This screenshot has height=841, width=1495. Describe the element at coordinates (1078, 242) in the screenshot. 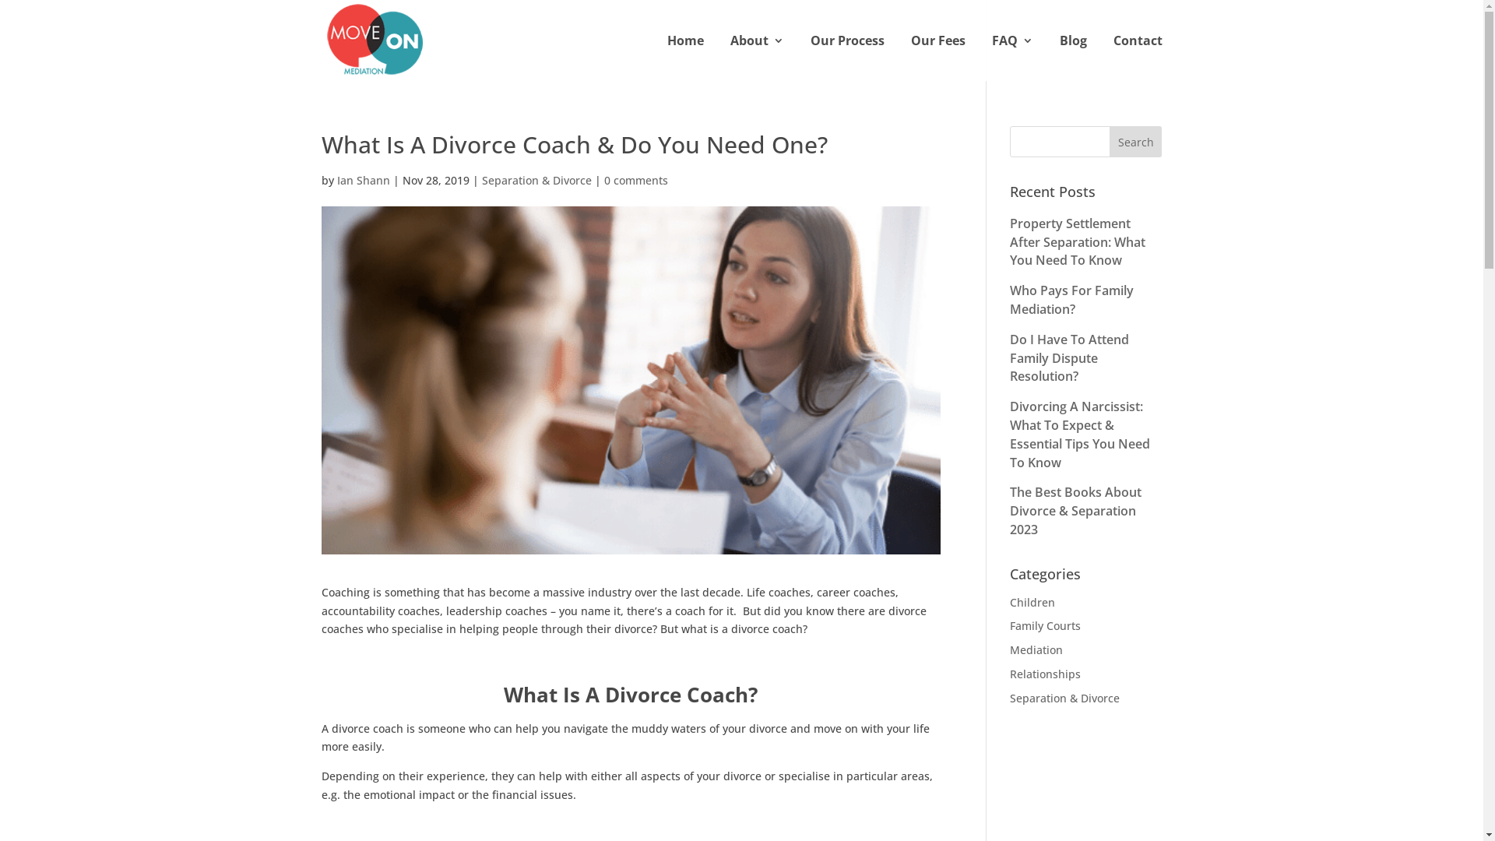

I see `Property Settlement After Separation: What You Need To Know` at that location.